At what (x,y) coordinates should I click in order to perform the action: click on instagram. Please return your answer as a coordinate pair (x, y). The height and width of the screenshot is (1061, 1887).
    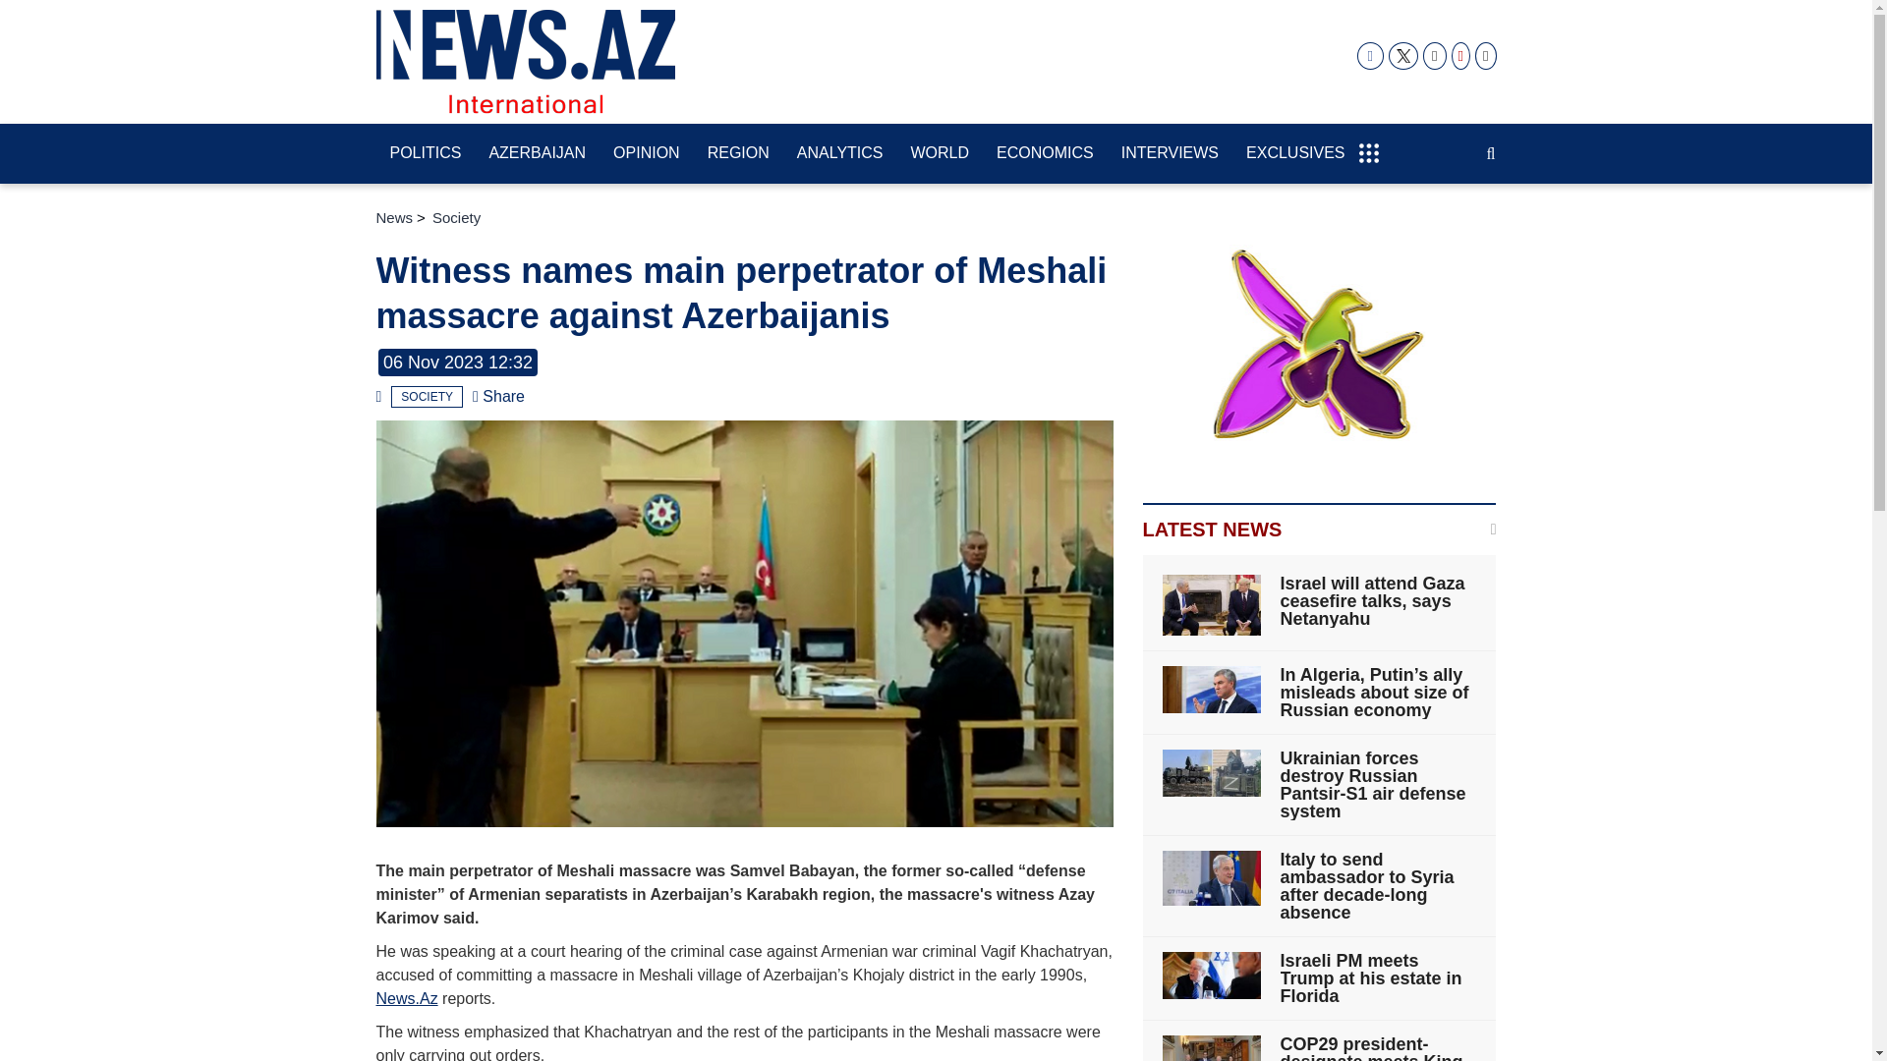
    Looking at the image, I should click on (1433, 56).